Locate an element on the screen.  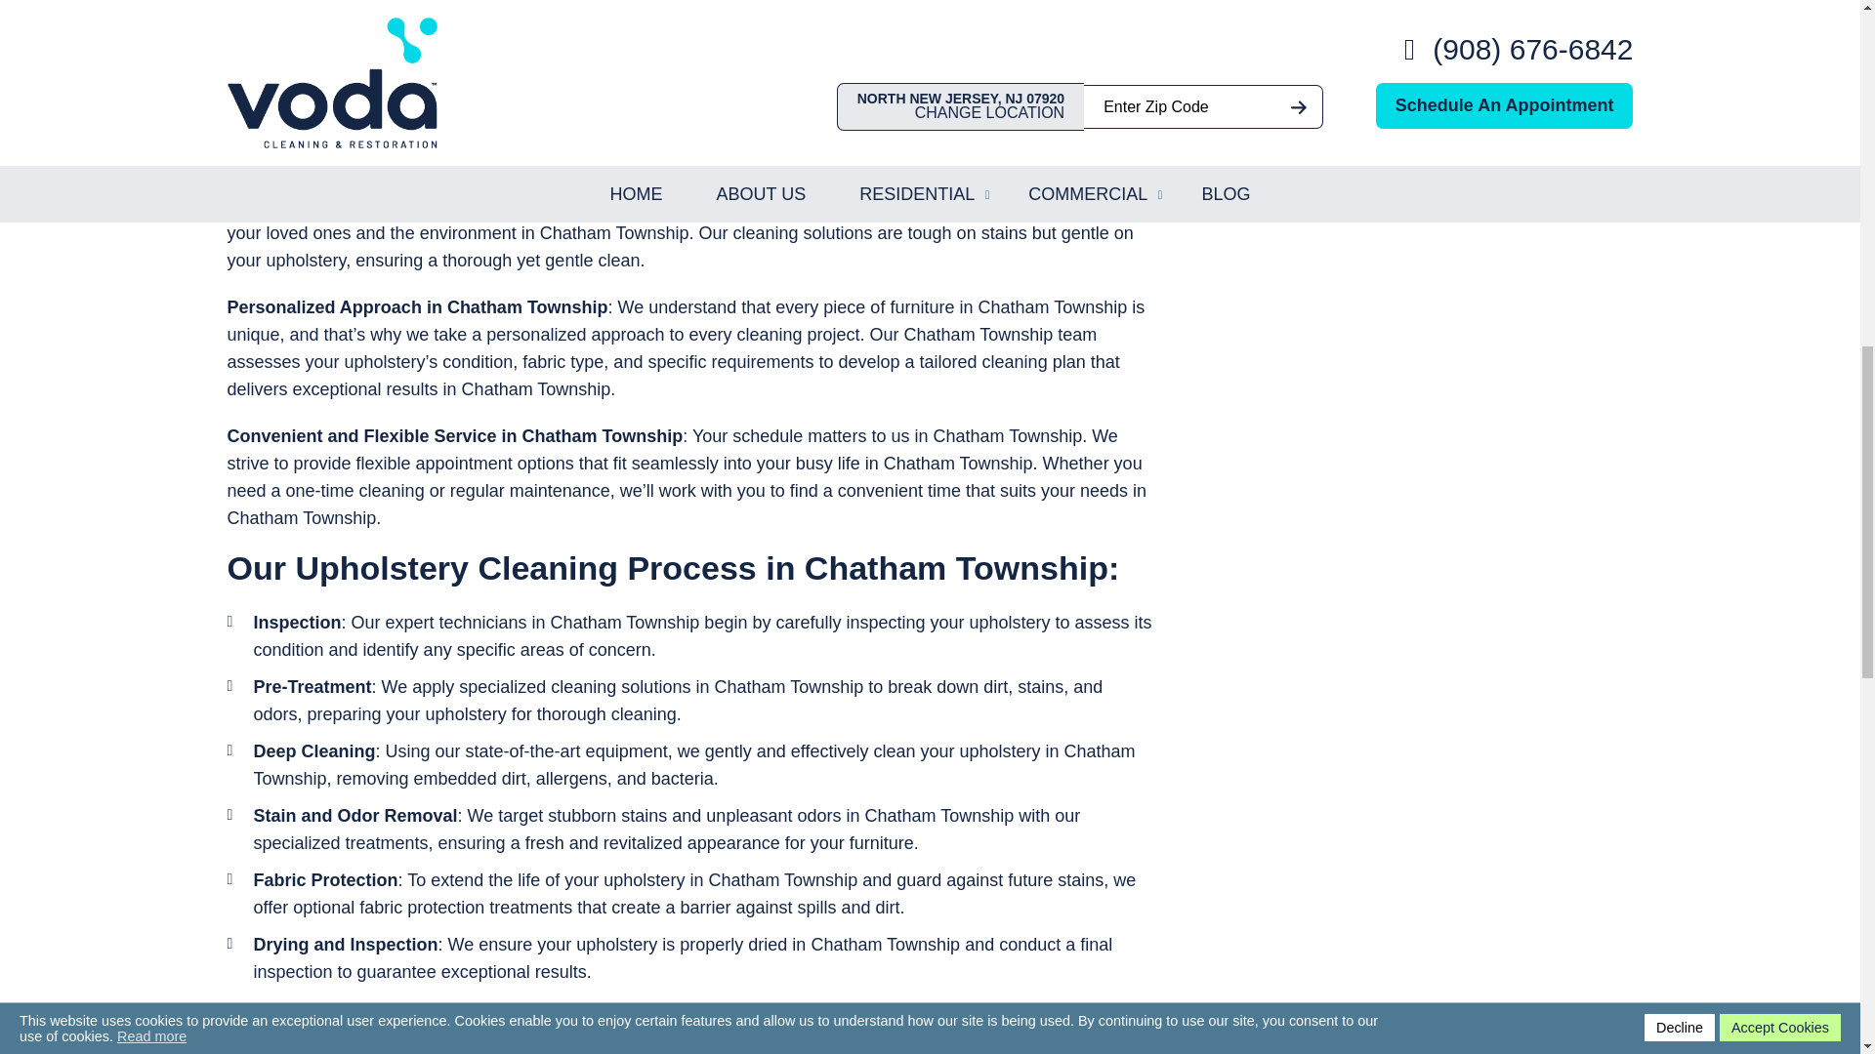
schedule an appointment is located at coordinates (479, 1023).